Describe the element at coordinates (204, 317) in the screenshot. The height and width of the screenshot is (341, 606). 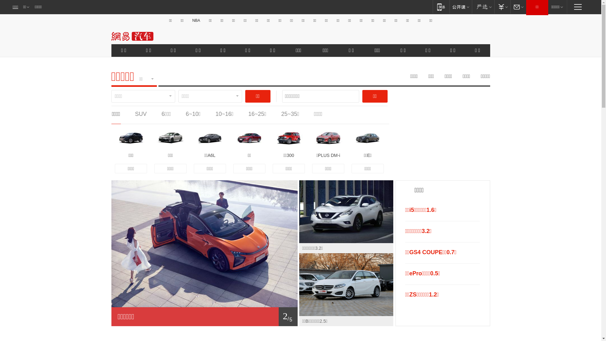
I see `1/ 5` at that location.